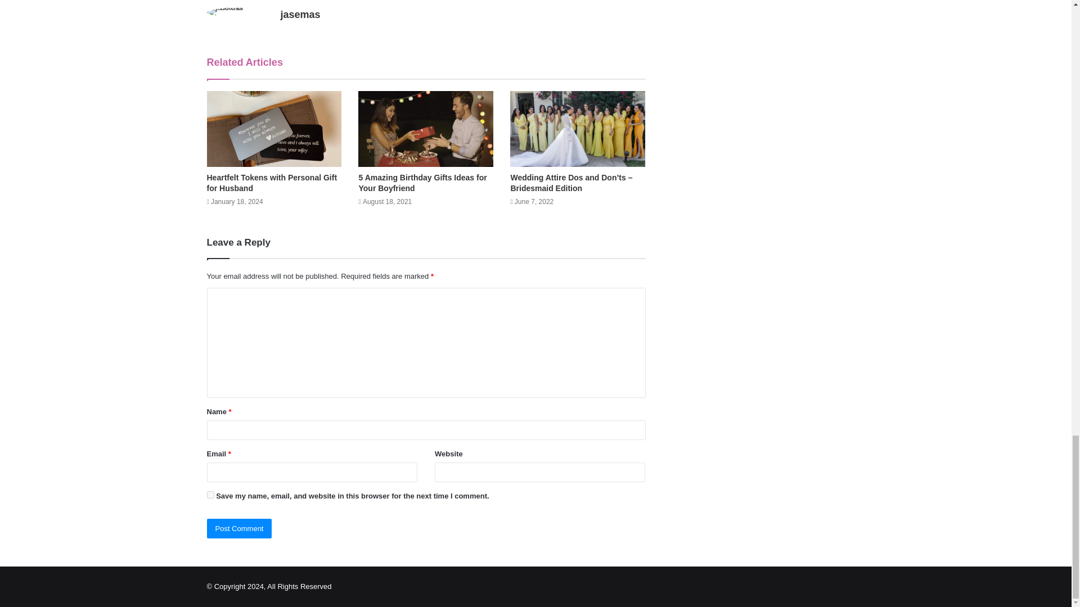 This screenshot has width=1080, height=607. Describe the element at coordinates (299, 15) in the screenshot. I see `jasemas` at that location.